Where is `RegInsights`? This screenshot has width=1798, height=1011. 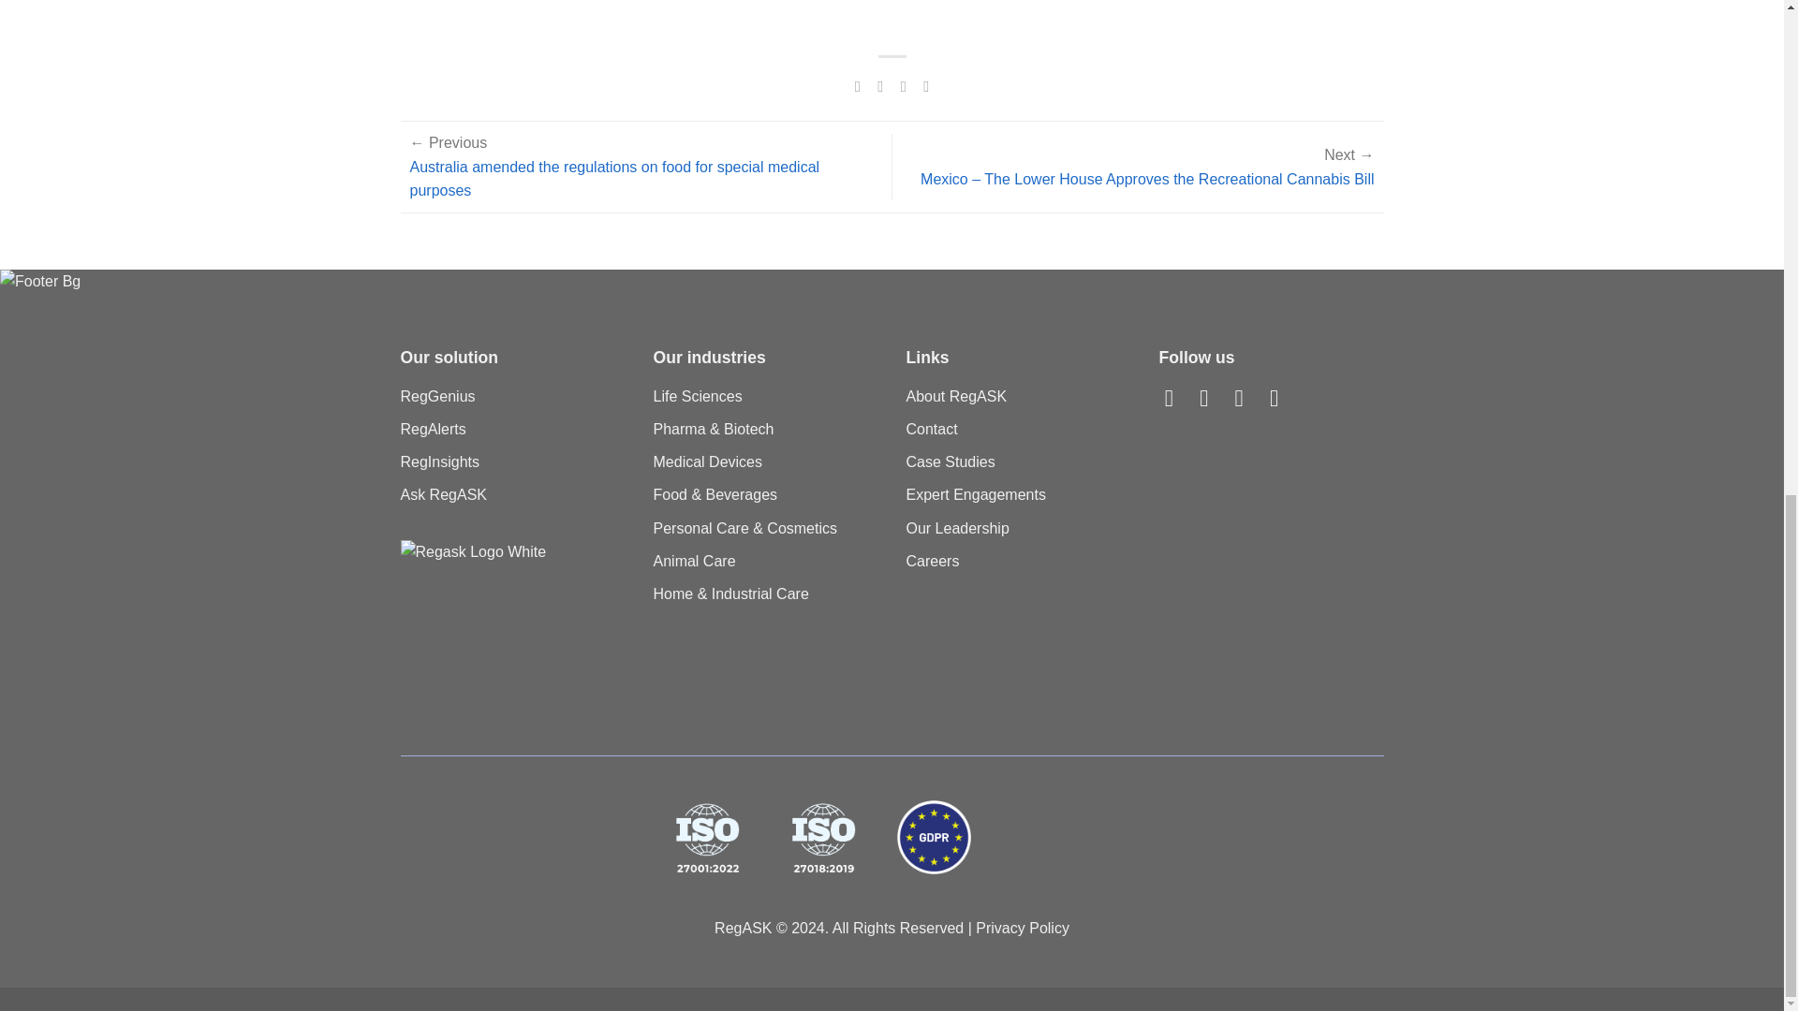
RegInsights is located at coordinates (513, 462).